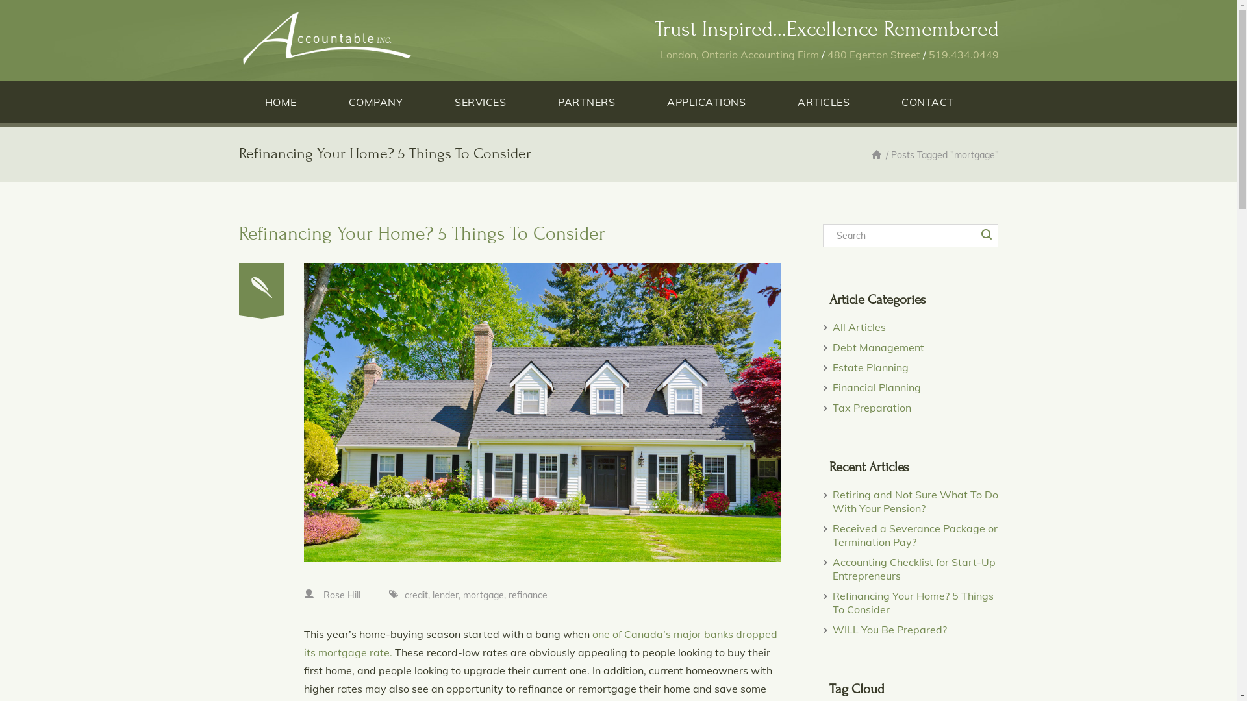  I want to click on APPLICATIONS, so click(707, 102).